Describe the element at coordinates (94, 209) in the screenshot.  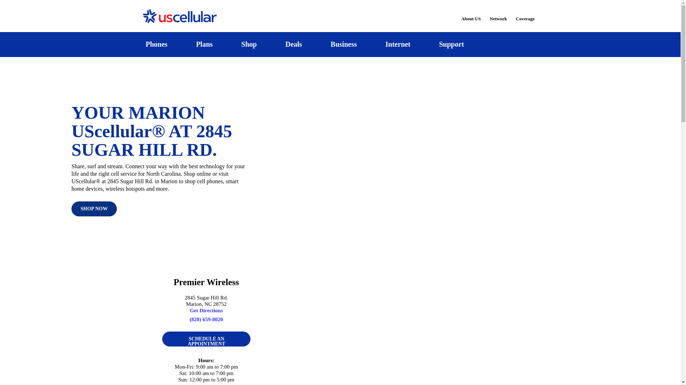
I see `SHOP NOW` at that location.